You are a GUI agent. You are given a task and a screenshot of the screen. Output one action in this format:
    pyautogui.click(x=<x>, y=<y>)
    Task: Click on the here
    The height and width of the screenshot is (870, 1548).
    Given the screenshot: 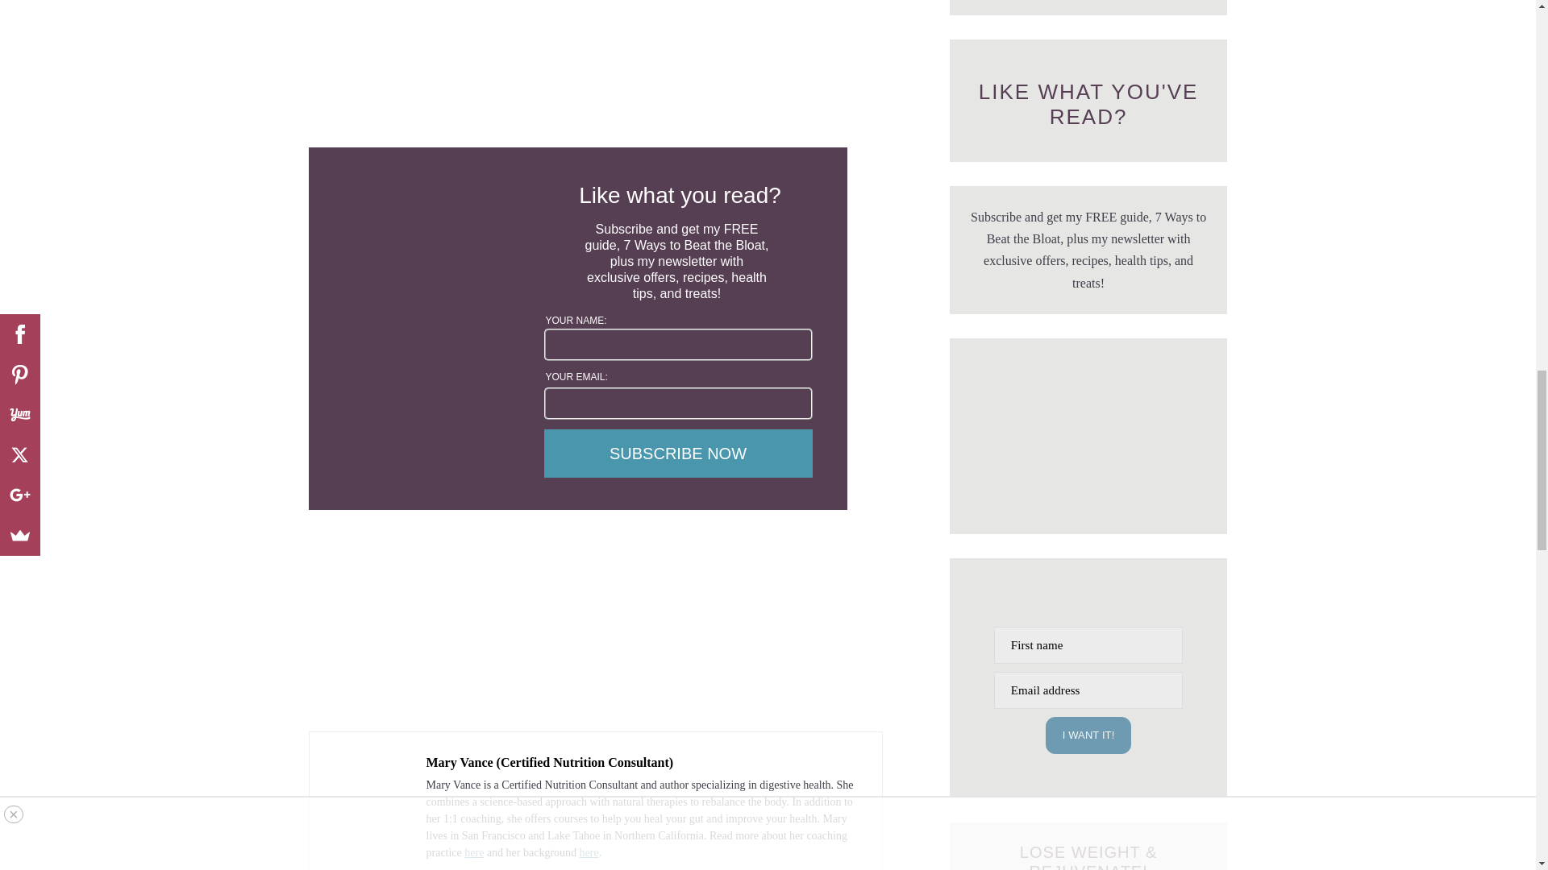 What is the action you would take?
    pyautogui.click(x=474, y=852)
    